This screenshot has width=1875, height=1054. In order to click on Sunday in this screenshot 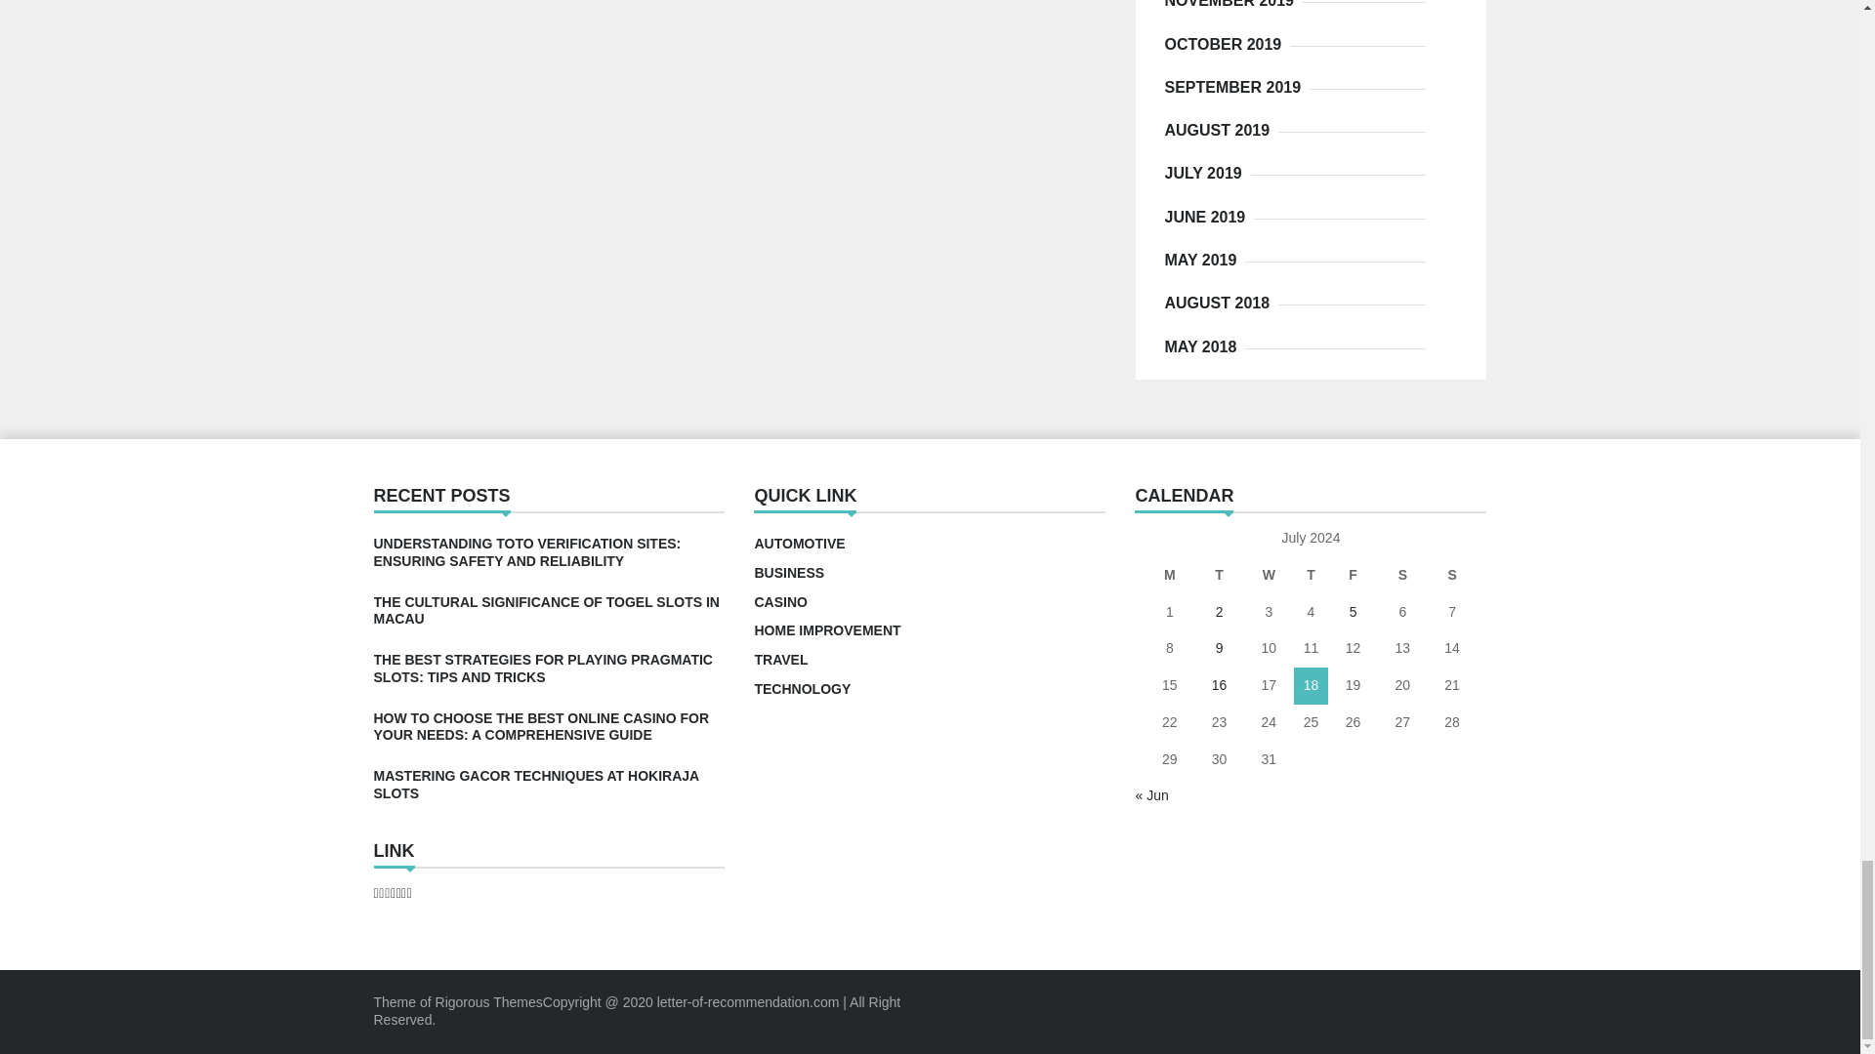, I will do `click(1451, 576)`.